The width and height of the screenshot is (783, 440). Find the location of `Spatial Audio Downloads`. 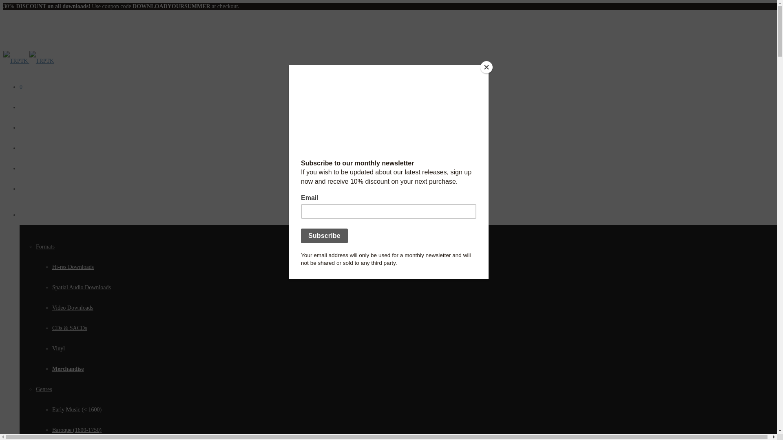

Spatial Audio Downloads is located at coordinates (82, 287).